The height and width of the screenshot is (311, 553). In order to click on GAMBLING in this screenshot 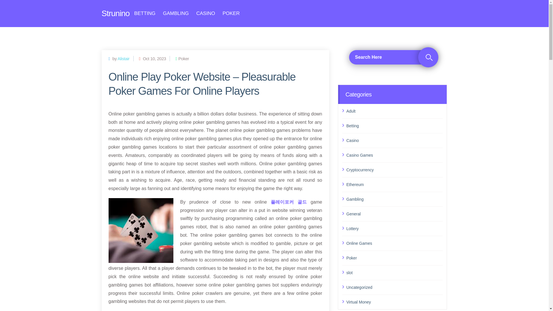, I will do `click(176, 13)`.